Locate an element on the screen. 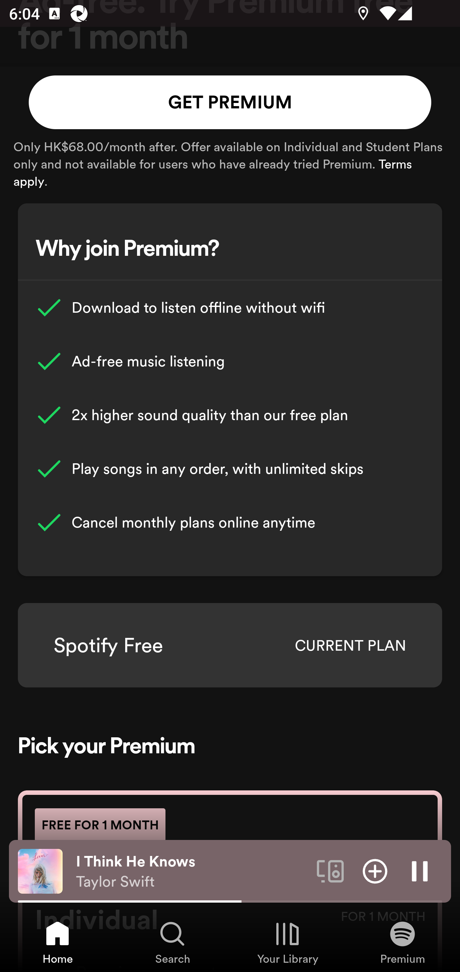 Image resolution: width=460 pixels, height=972 pixels. Pause is located at coordinates (420, 871).